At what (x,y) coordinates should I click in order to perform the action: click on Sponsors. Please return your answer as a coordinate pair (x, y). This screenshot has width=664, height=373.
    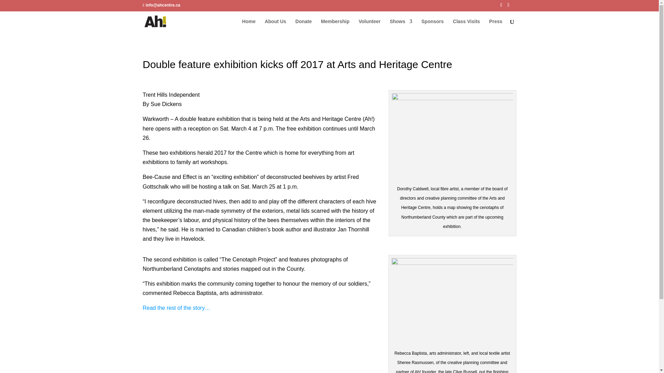
    Looking at the image, I should click on (432, 26).